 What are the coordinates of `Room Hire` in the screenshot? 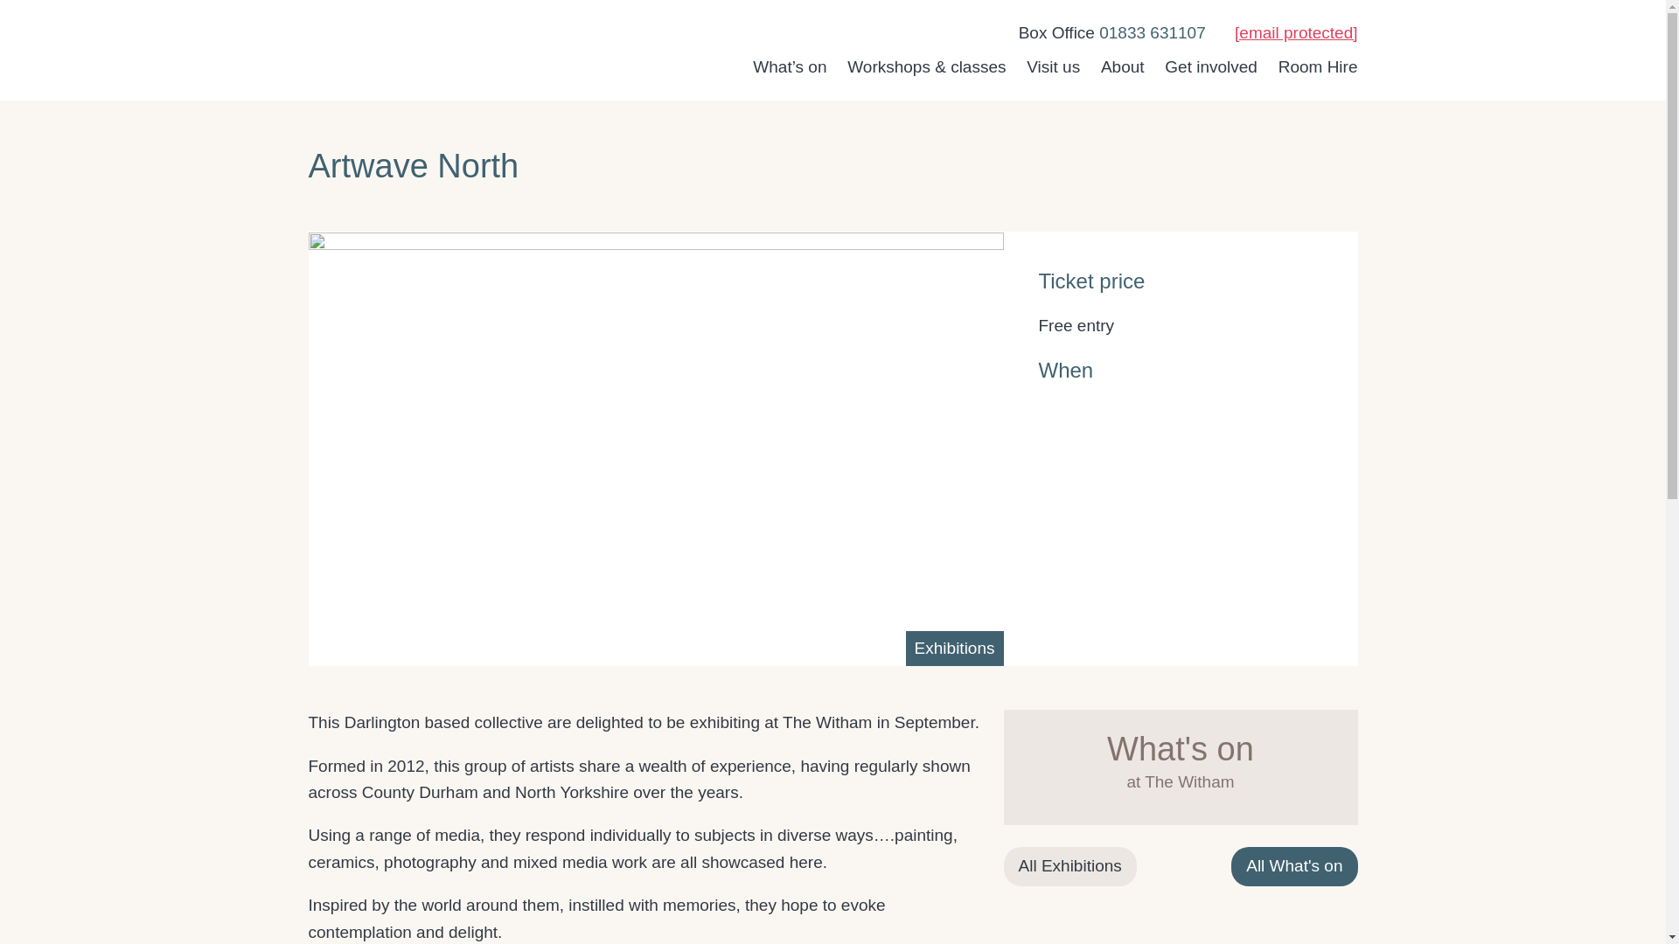 It's located at (1318, 66).